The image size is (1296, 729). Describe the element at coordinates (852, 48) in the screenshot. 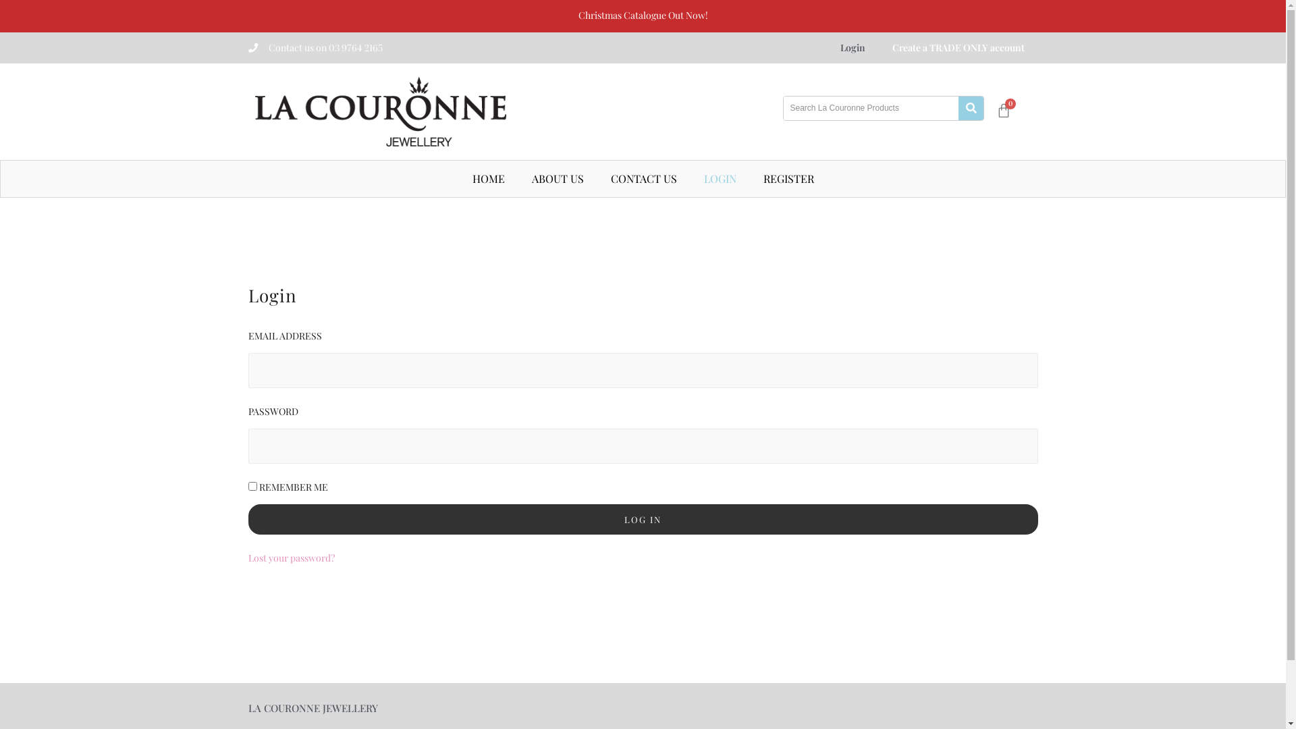

I see `Login` at that location.